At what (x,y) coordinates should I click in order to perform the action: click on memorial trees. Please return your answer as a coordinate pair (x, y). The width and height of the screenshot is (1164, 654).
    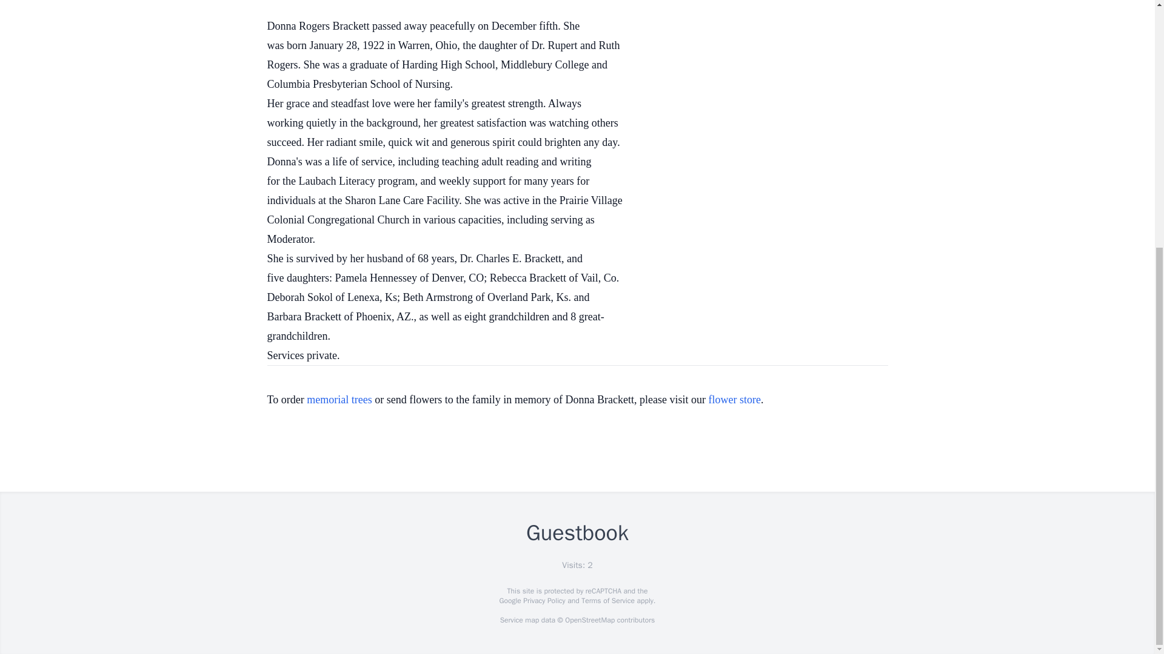
    Looking at the image, I should click on (339, 400).